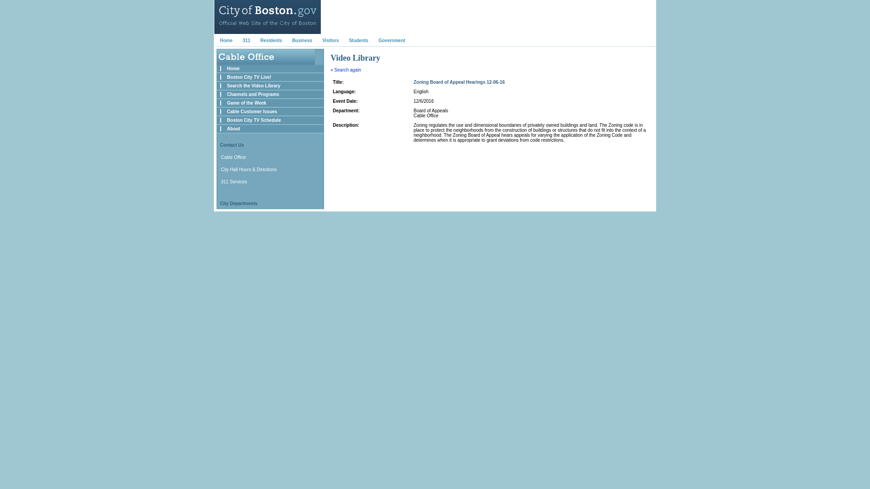 The width and height of the screenshot is (870, 489). I want to click on 311 Services, so click(234, 182).